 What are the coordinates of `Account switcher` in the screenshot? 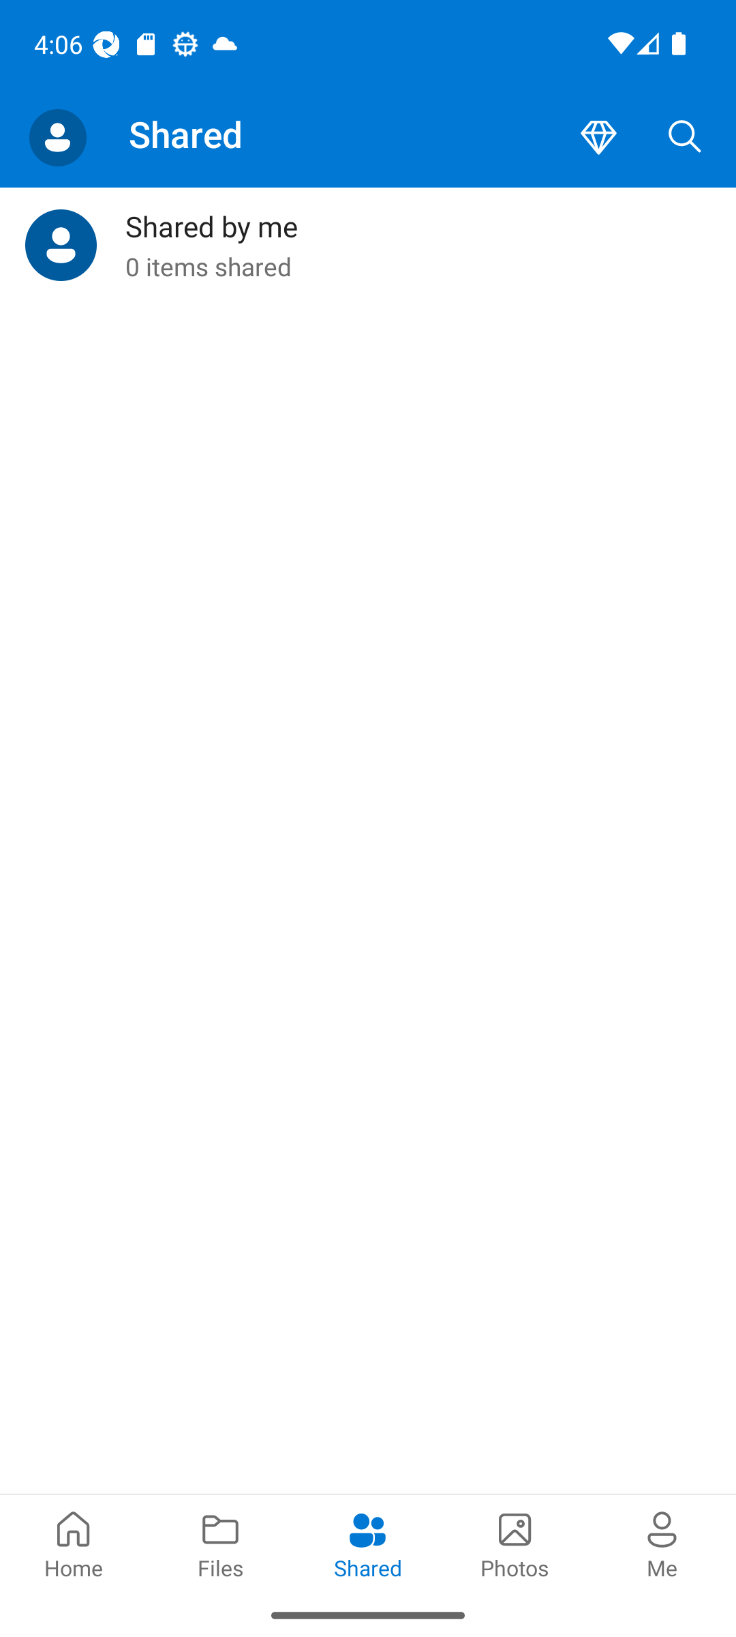 It's located at (57, 138).